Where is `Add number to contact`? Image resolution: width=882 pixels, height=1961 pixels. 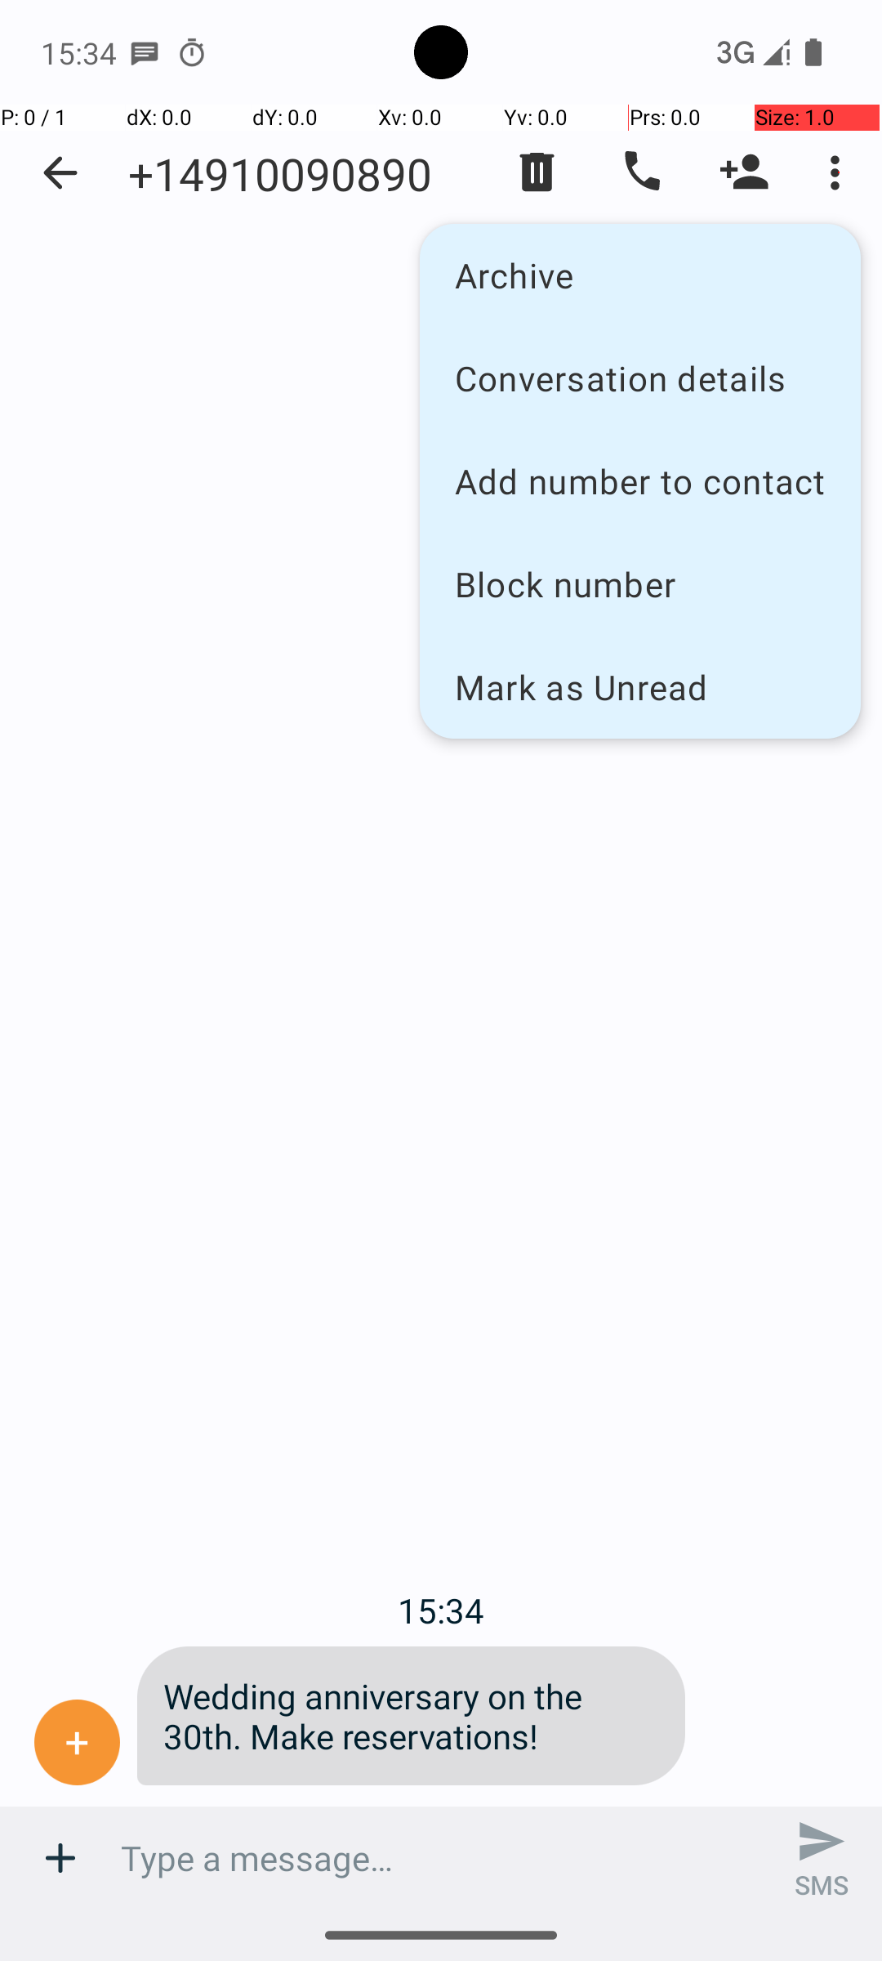
Add number to contact is located at coordinates (640, 480).